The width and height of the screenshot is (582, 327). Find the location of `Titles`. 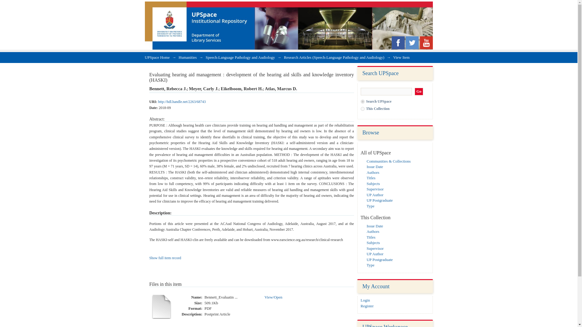

Titles is located at coordinates (371, 237).